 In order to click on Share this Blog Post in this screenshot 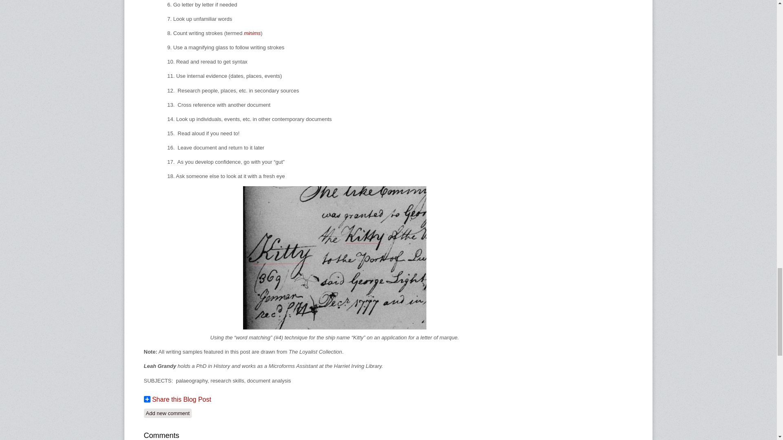, I will do `click(177, 399)`.